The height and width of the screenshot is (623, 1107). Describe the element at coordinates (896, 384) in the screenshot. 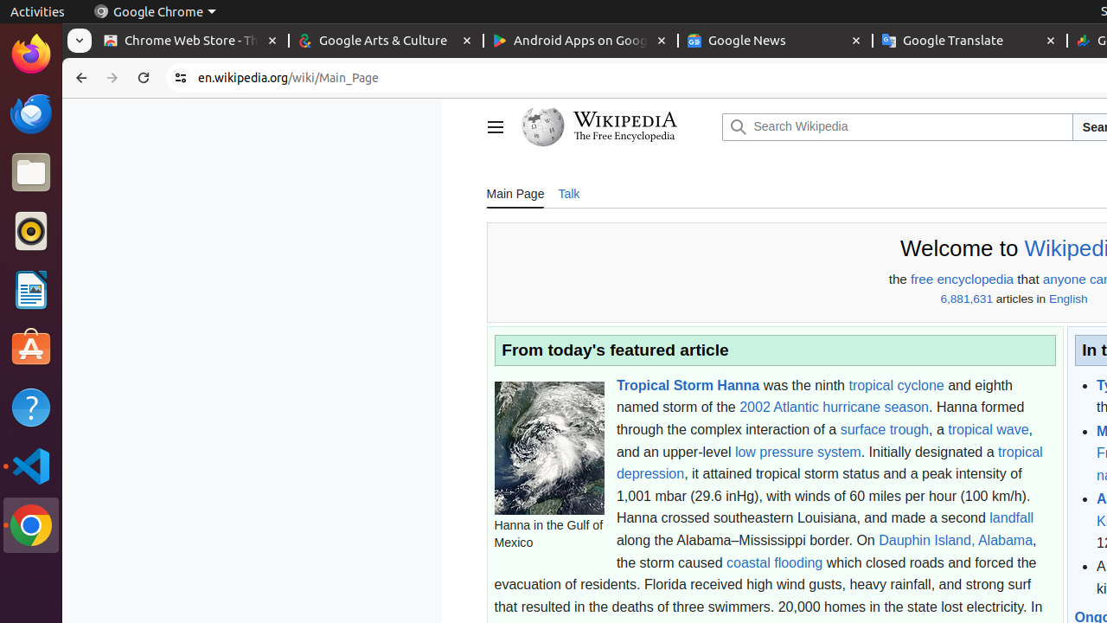

I see `tropical cyclone` at that location.